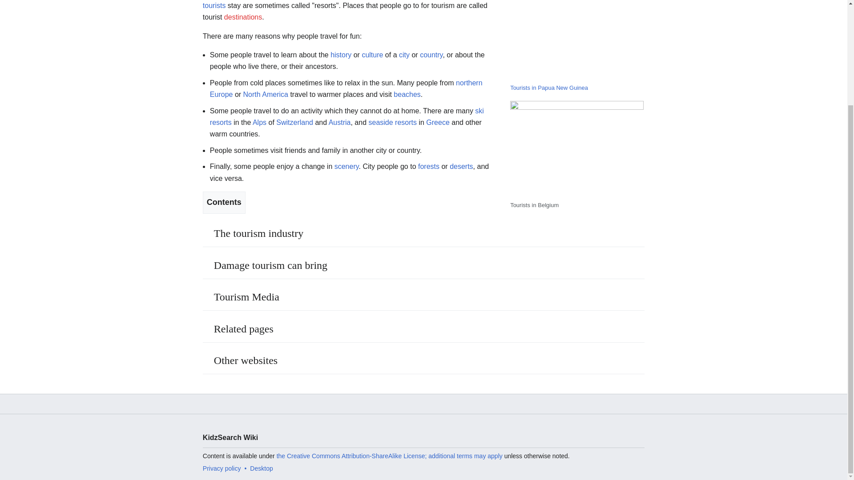 The height and width of the screenshot is (480, 854). Describe the element at coordinates (294, 122) in the screenshot. I see `Switzerland` at that location.